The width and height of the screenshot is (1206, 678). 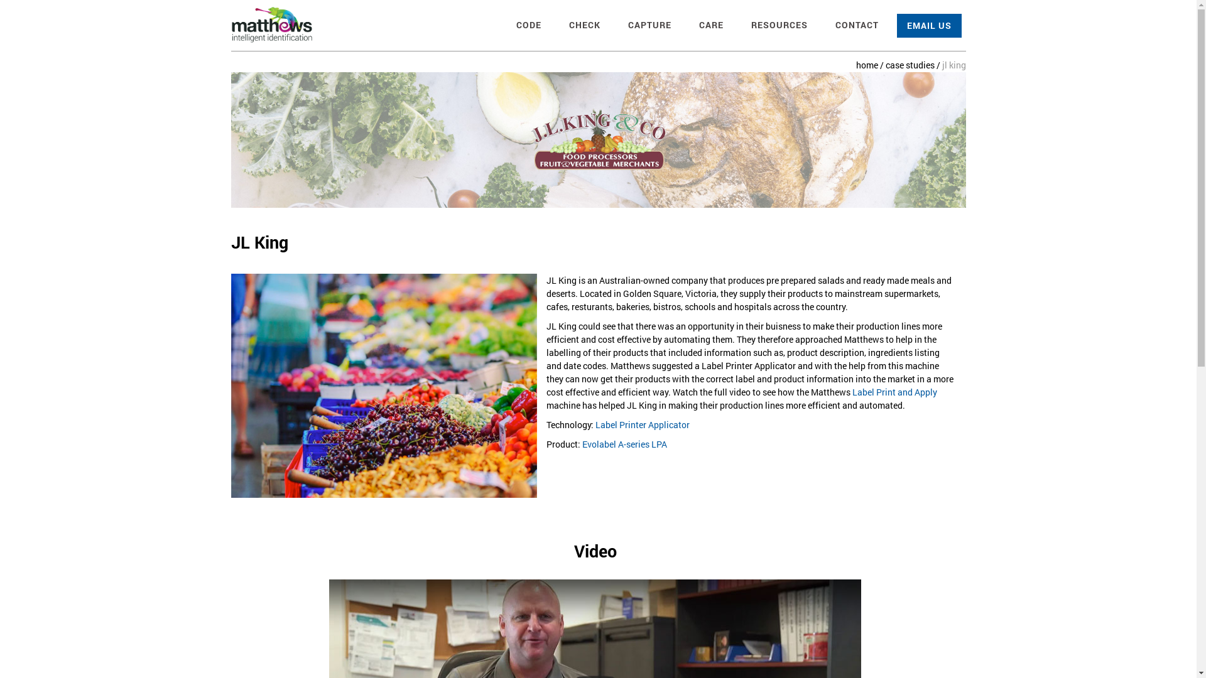 What do you see at coordinates (624, 444) in the screenshot?
I see `Evolabel A-series LPA` at bounding box center [624, 444].